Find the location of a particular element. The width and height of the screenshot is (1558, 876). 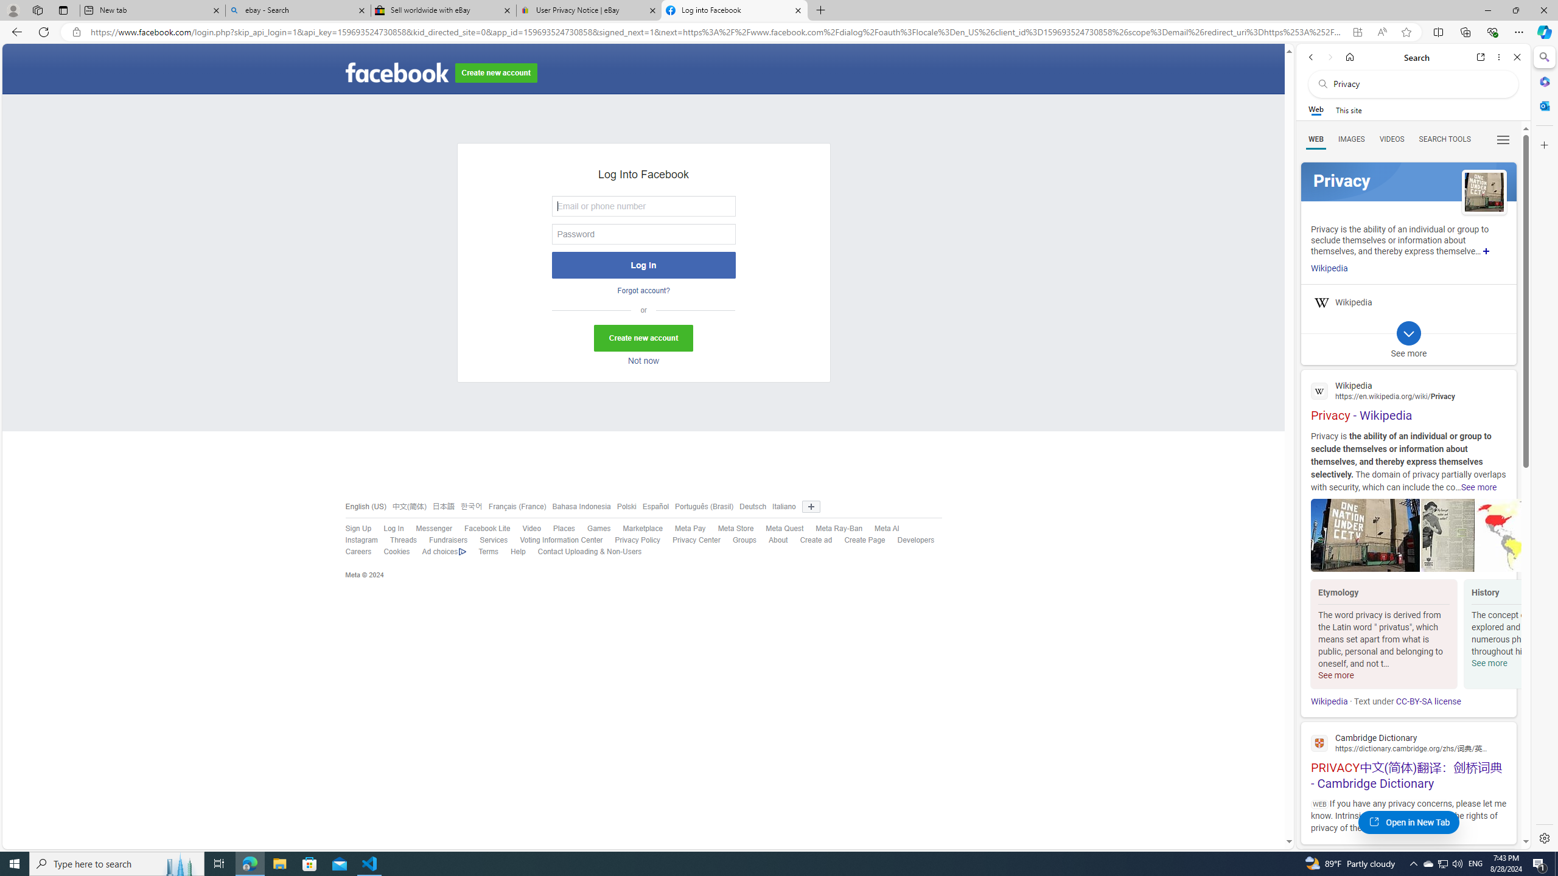

See more images of Privacy is located at coordinates (1484, 192).